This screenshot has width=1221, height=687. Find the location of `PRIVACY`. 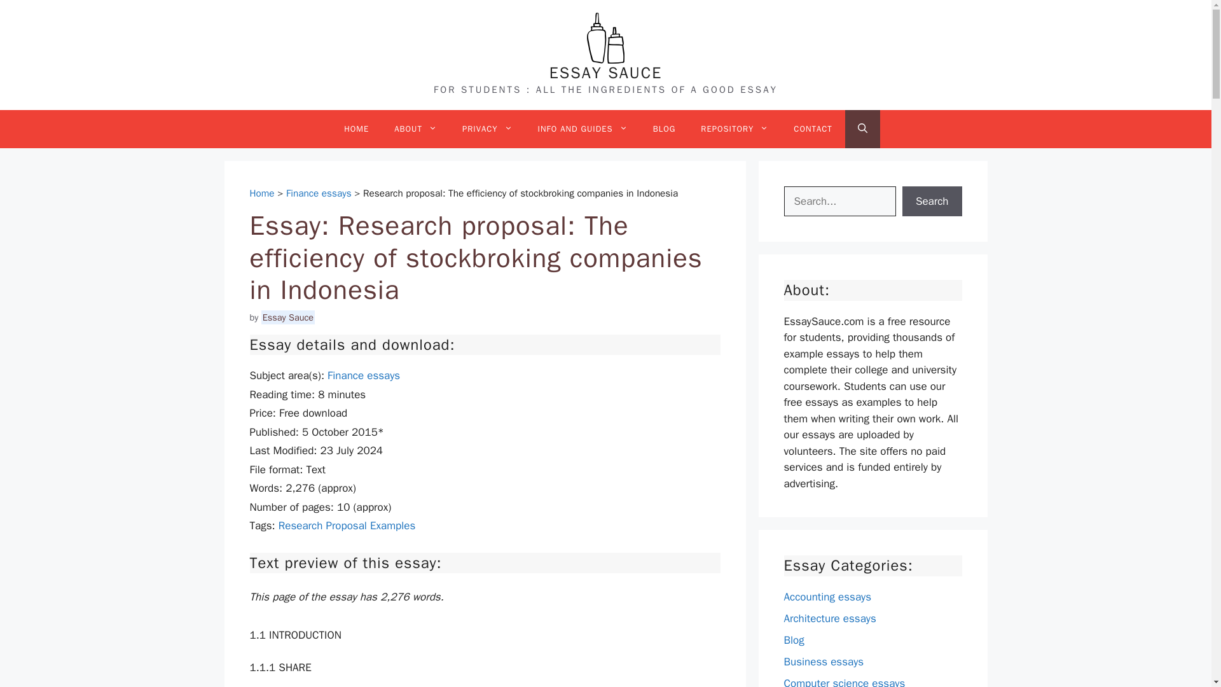

PRIVACY is located at coordinates (487, 128).